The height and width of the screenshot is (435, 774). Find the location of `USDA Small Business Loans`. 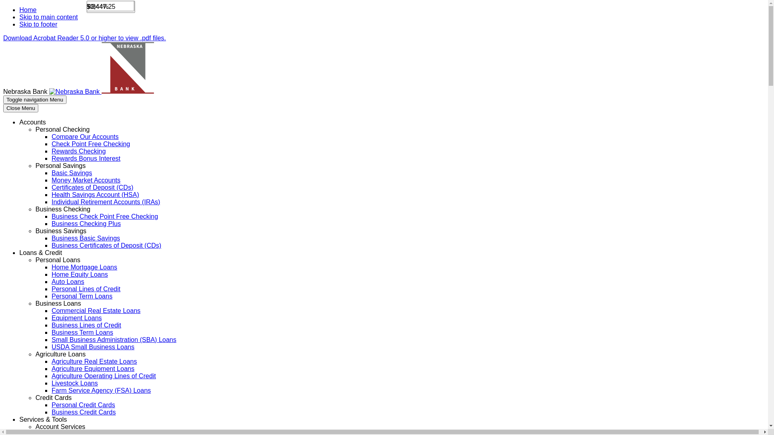

USDA Small Business Loans is located at coordinates (93, 347).